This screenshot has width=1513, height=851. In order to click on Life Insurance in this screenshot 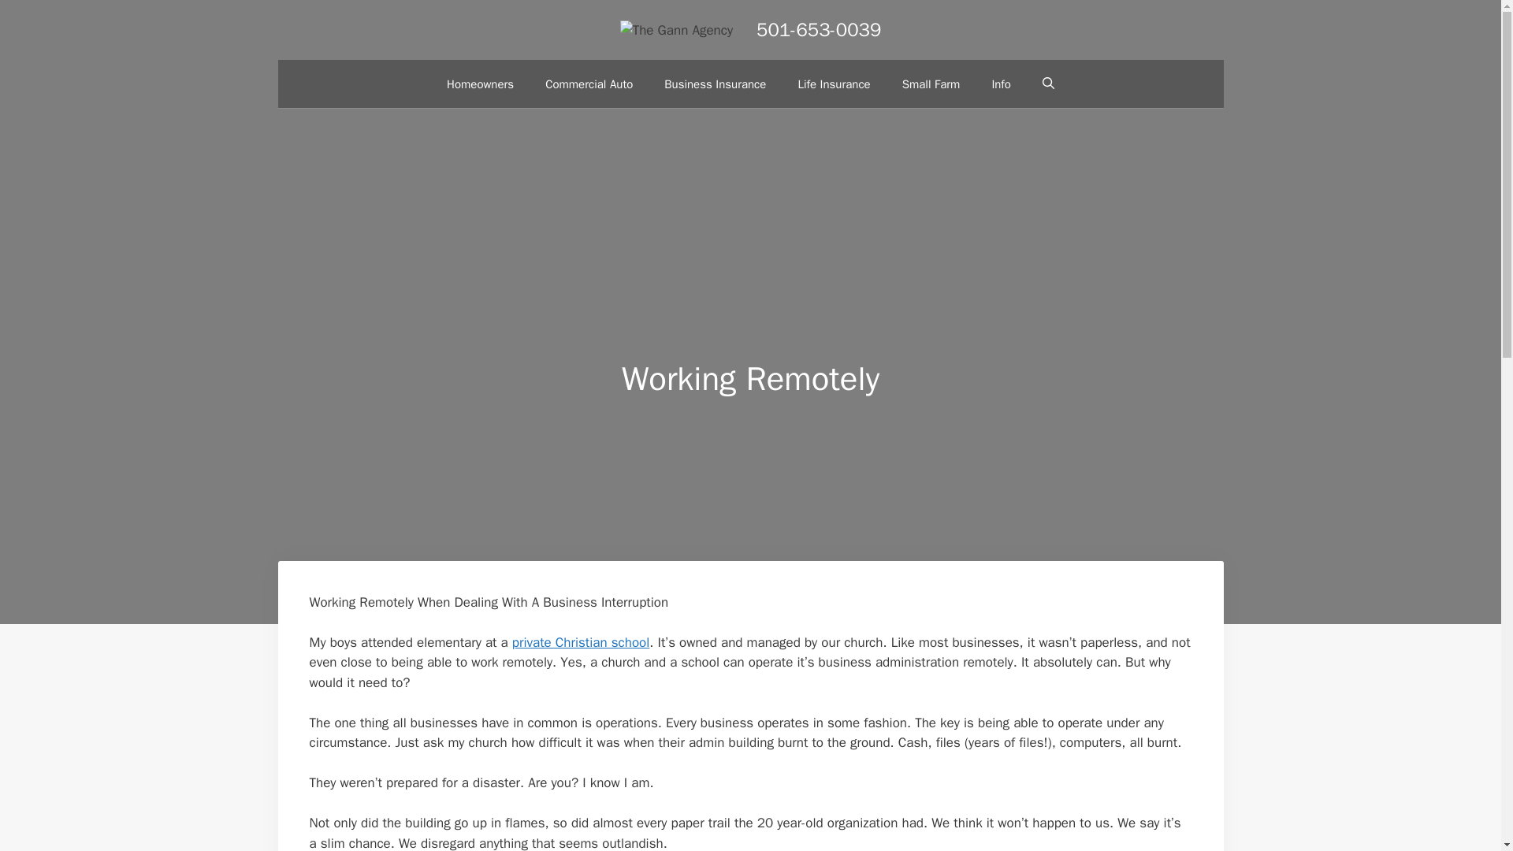, I will do `click(834, 84)`.